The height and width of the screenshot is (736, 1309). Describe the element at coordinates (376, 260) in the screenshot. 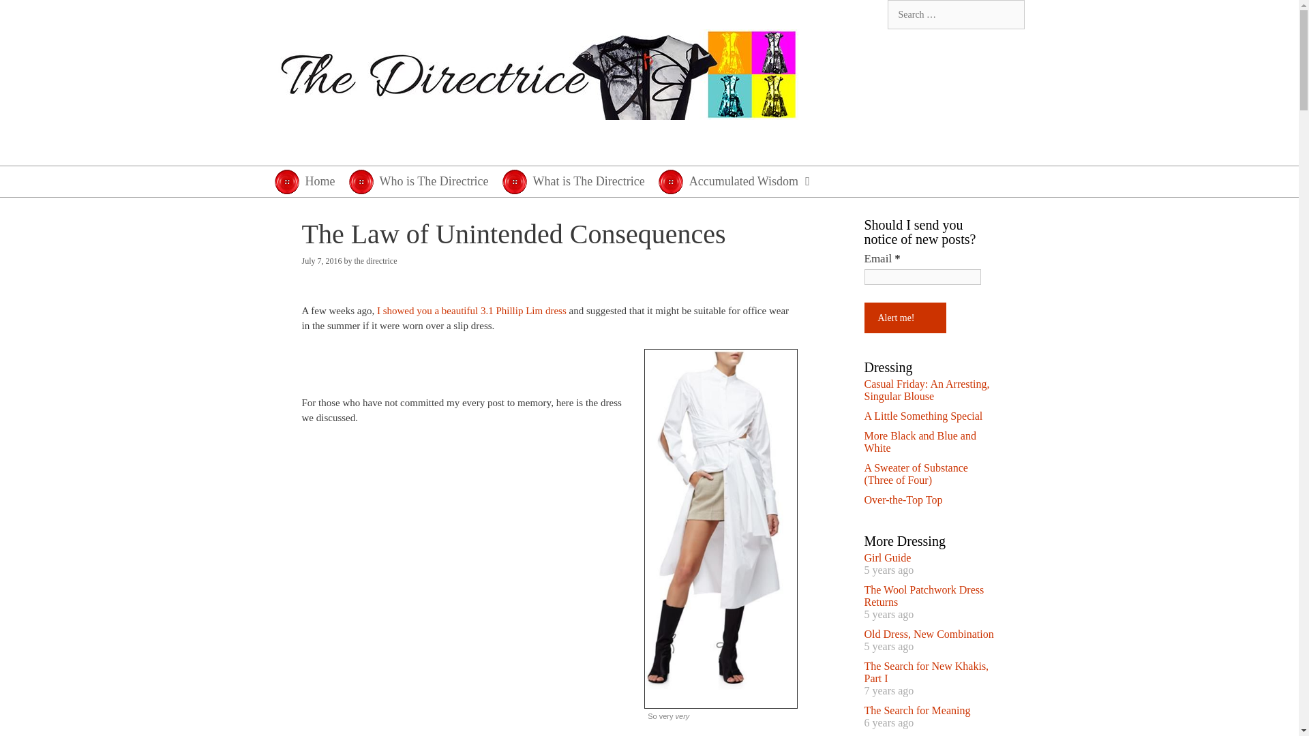

I see `View all posts by the directrice` at that location.